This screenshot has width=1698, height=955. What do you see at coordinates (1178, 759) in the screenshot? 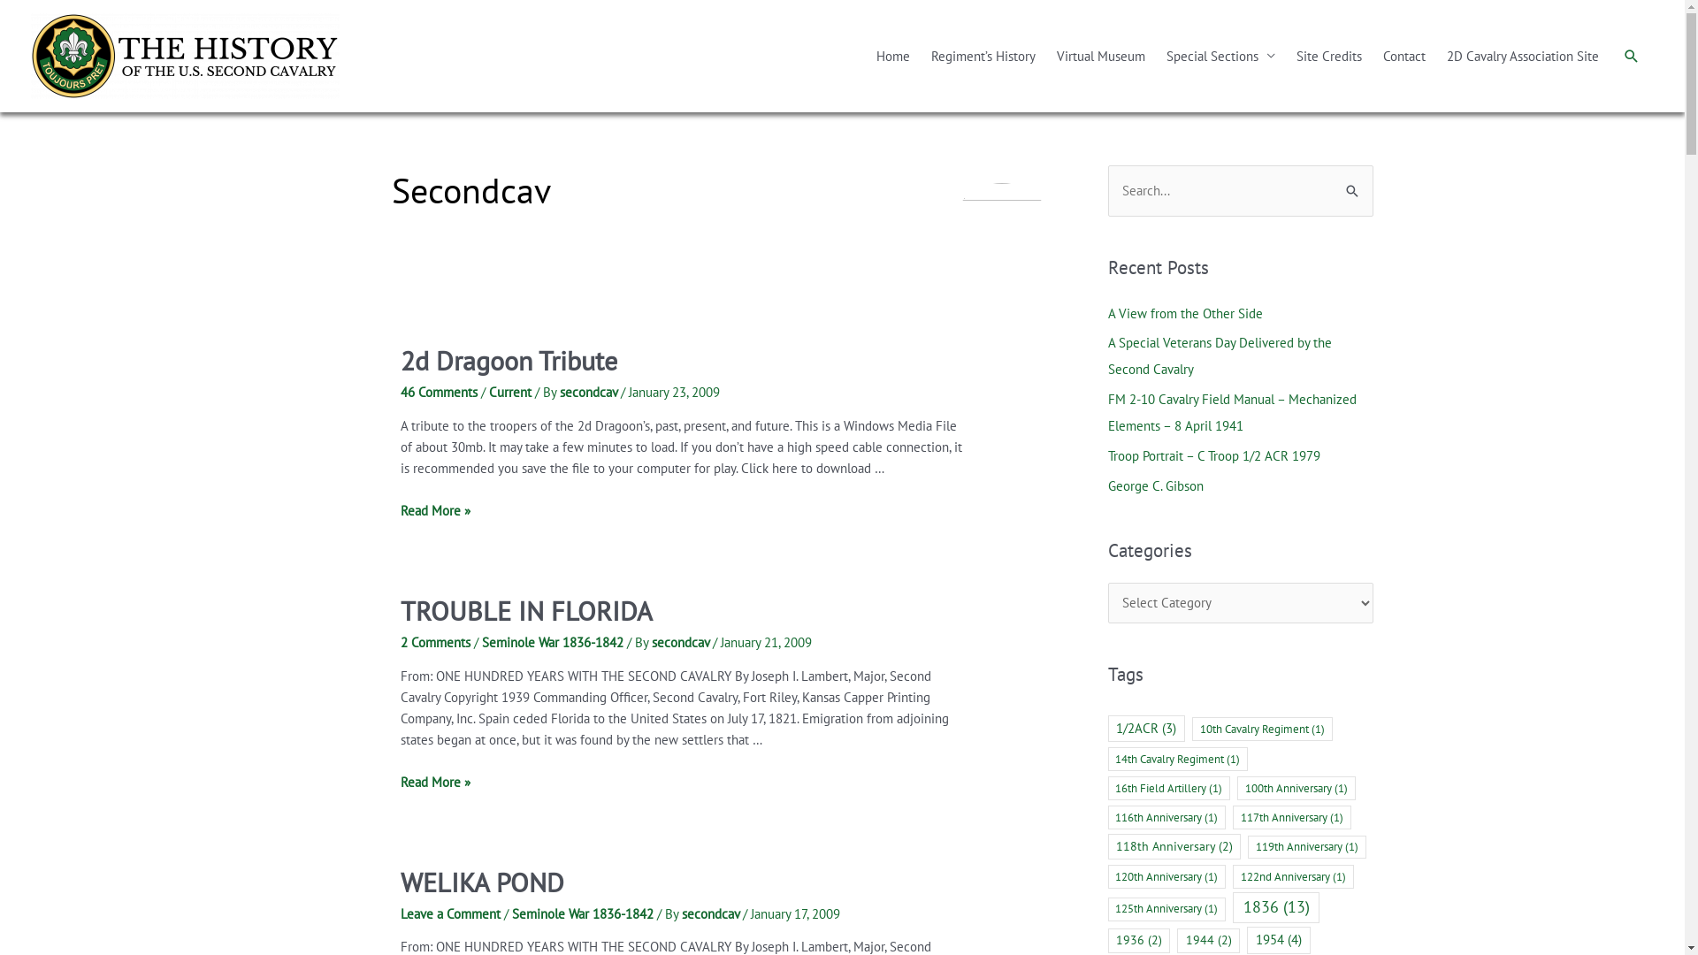
I see `14th Cavalry Regiment (1)` at bounding box center [1178, 759].